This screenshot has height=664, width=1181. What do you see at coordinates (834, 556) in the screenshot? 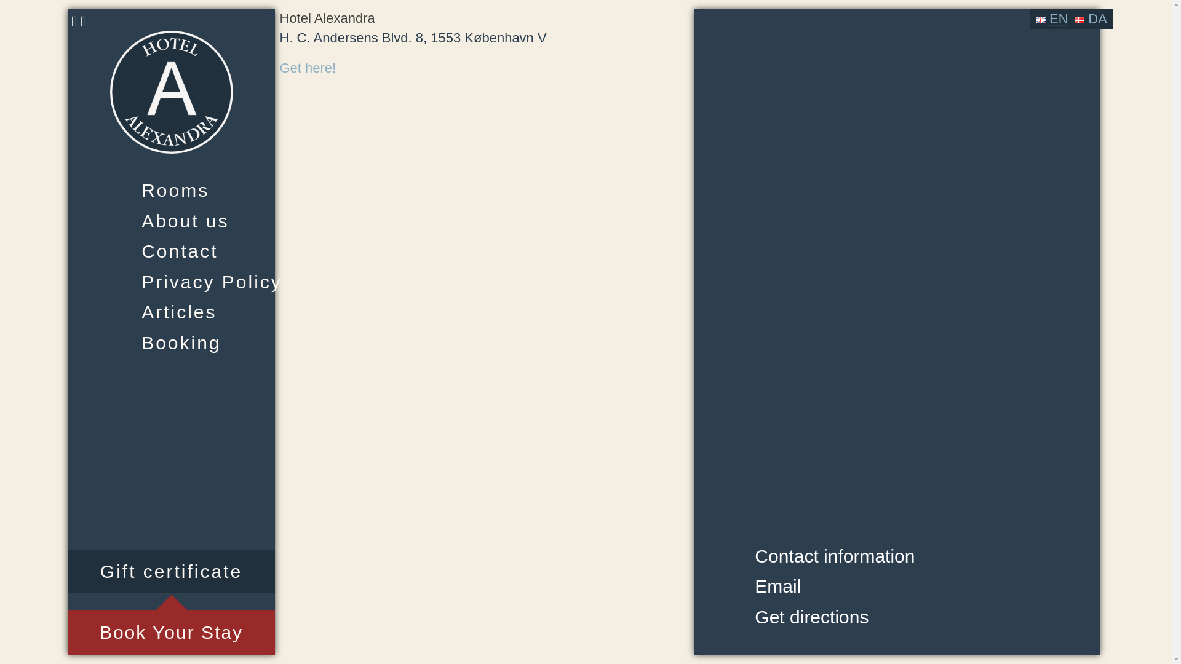
I see `Contact information` at bounding box center [834, 556].